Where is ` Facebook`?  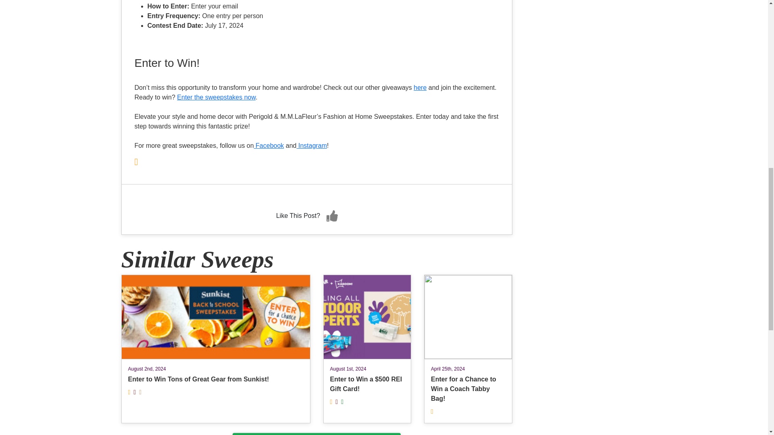  Facebook is located at coordinates (268, 146).